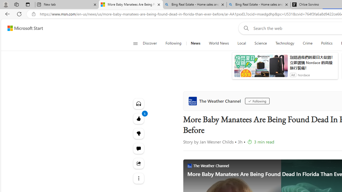  I want to click on Discover, so click(152, 43).